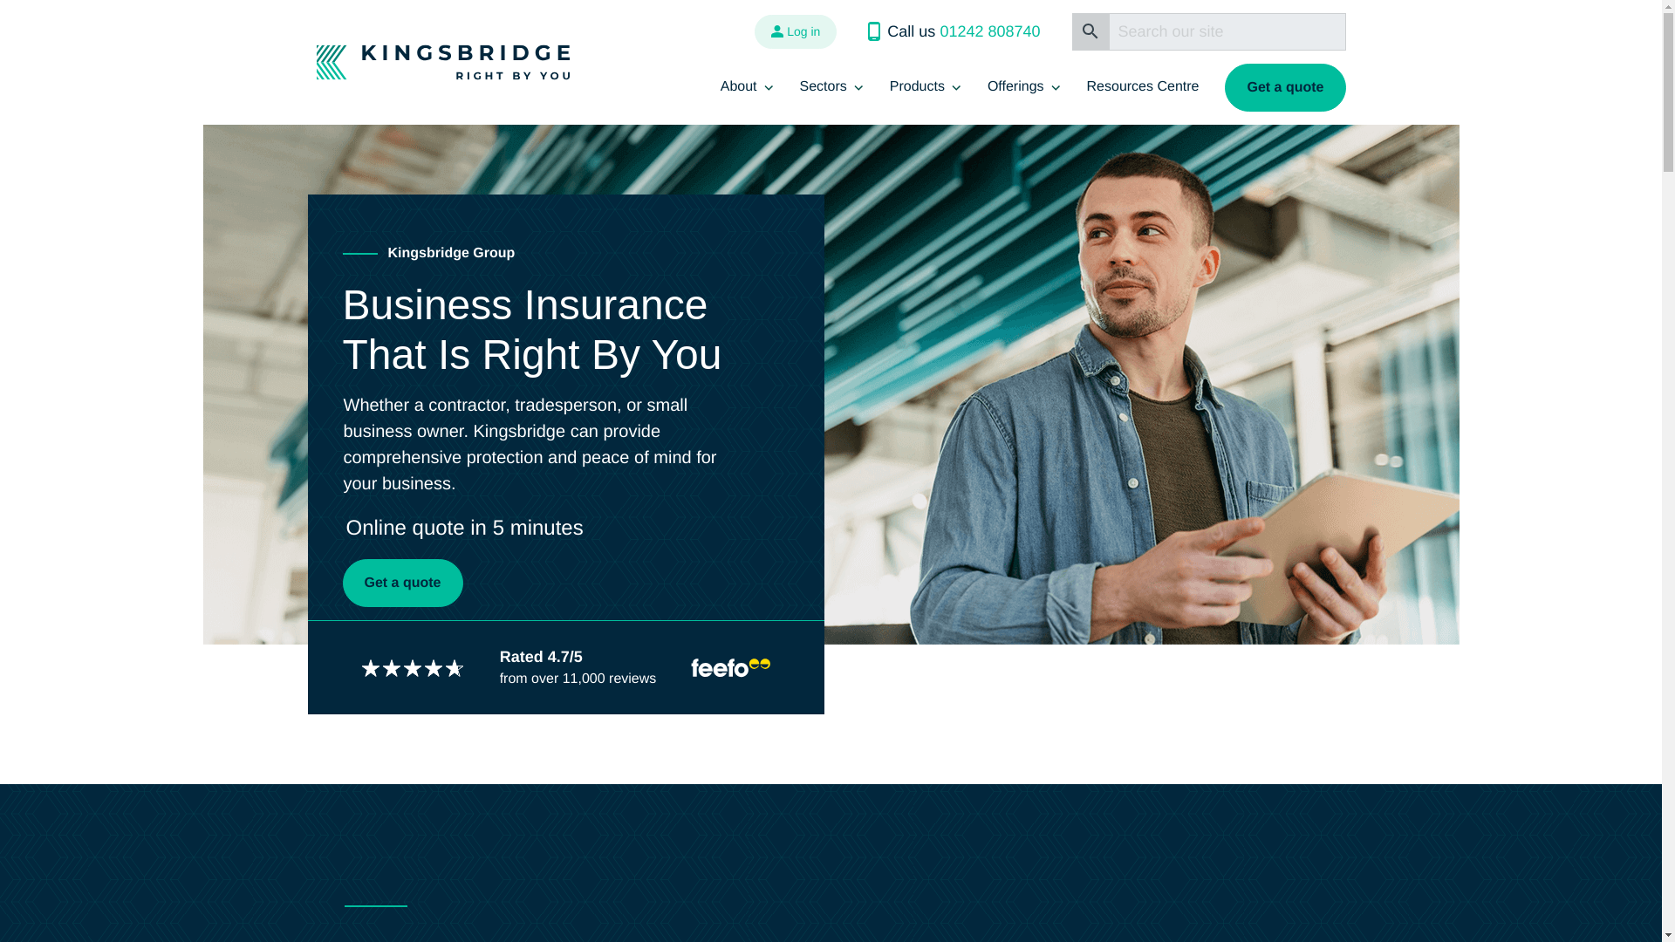 Image resolution: width=1675 pixels, height=942 pixels. Describe the element at coordinates (853, 140) in the screenshot. I see `Why us?` at that location.